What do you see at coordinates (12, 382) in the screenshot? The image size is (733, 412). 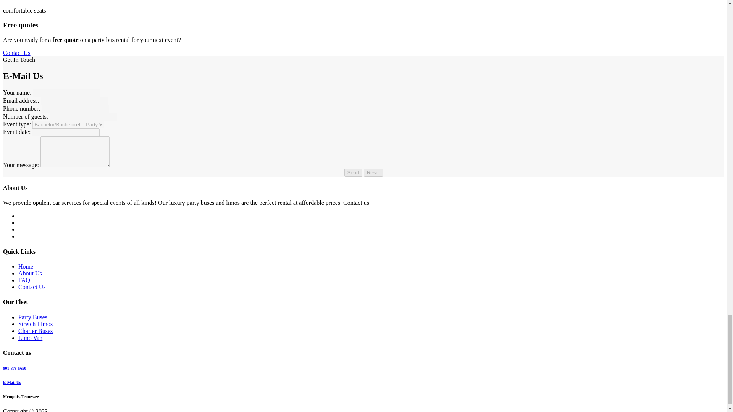 I see `E-Mail Us` at bounding box center [12, 382].